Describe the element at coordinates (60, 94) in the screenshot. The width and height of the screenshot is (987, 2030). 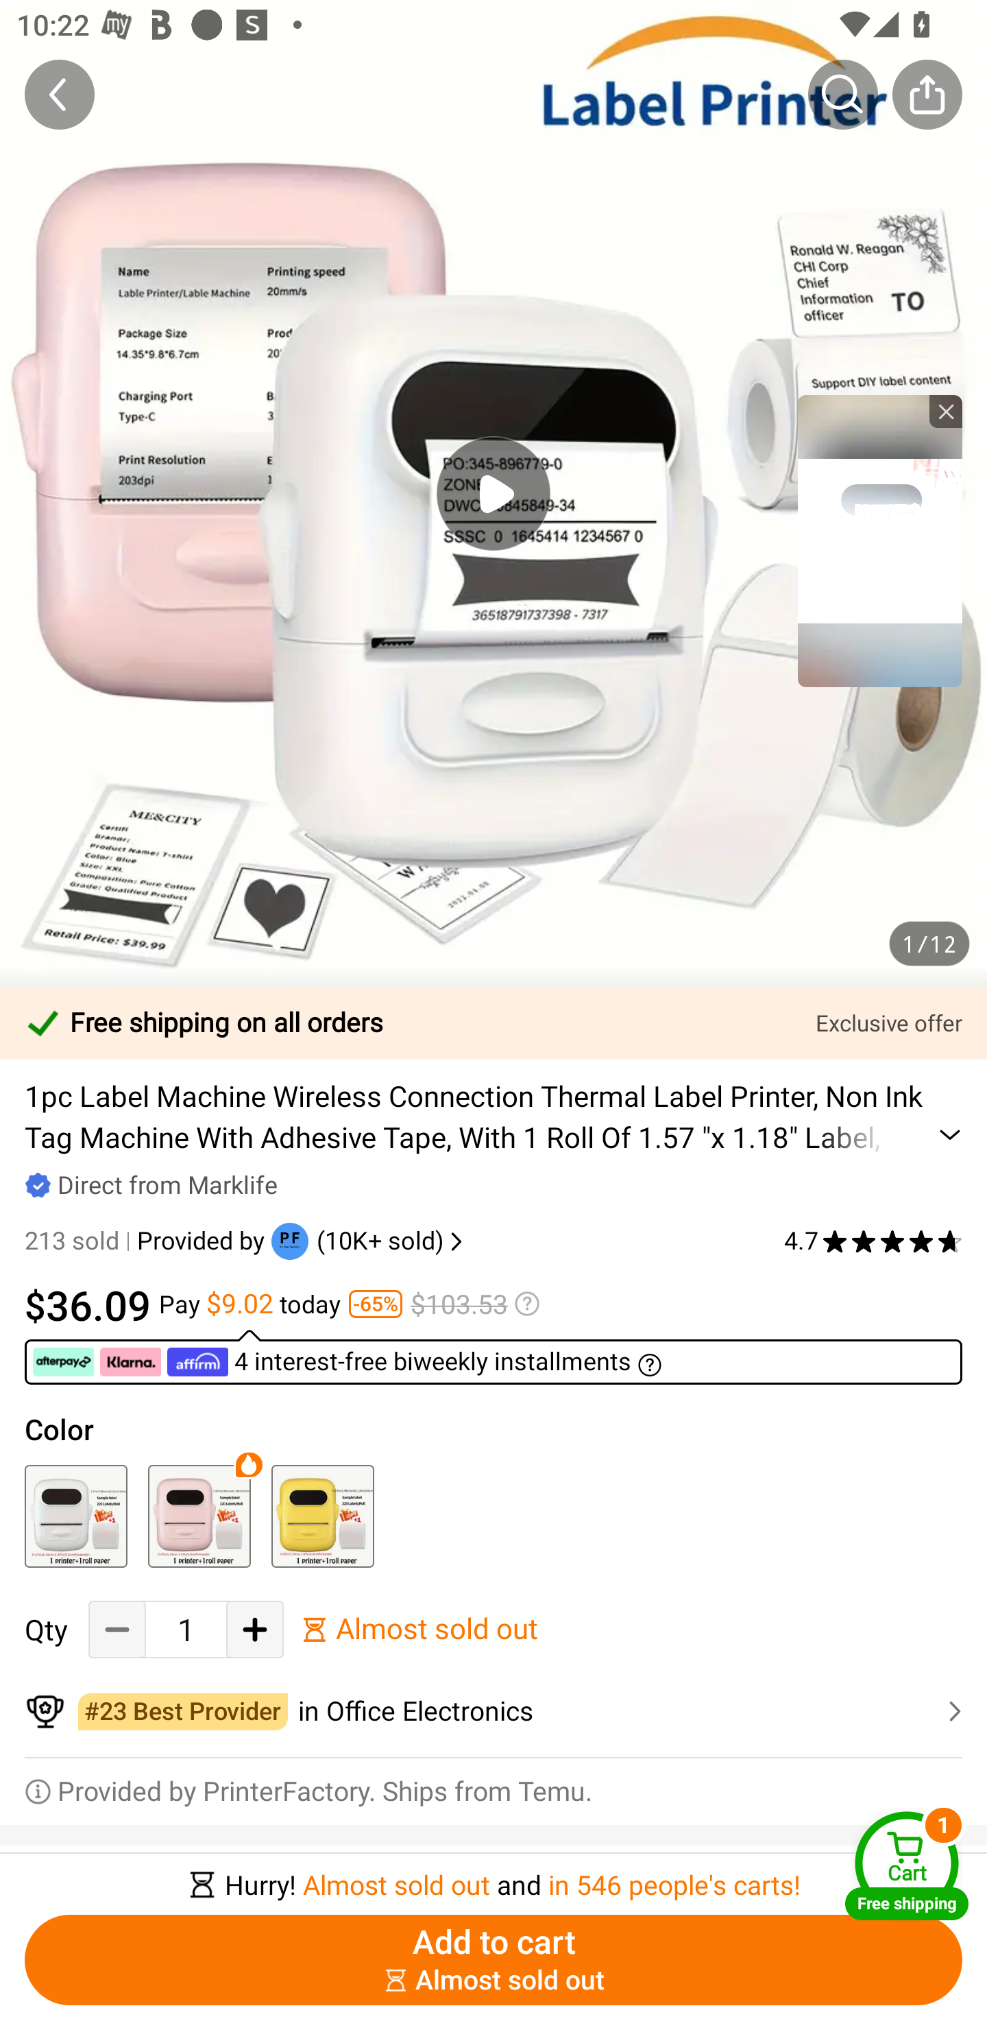
I see `Back` at that location.